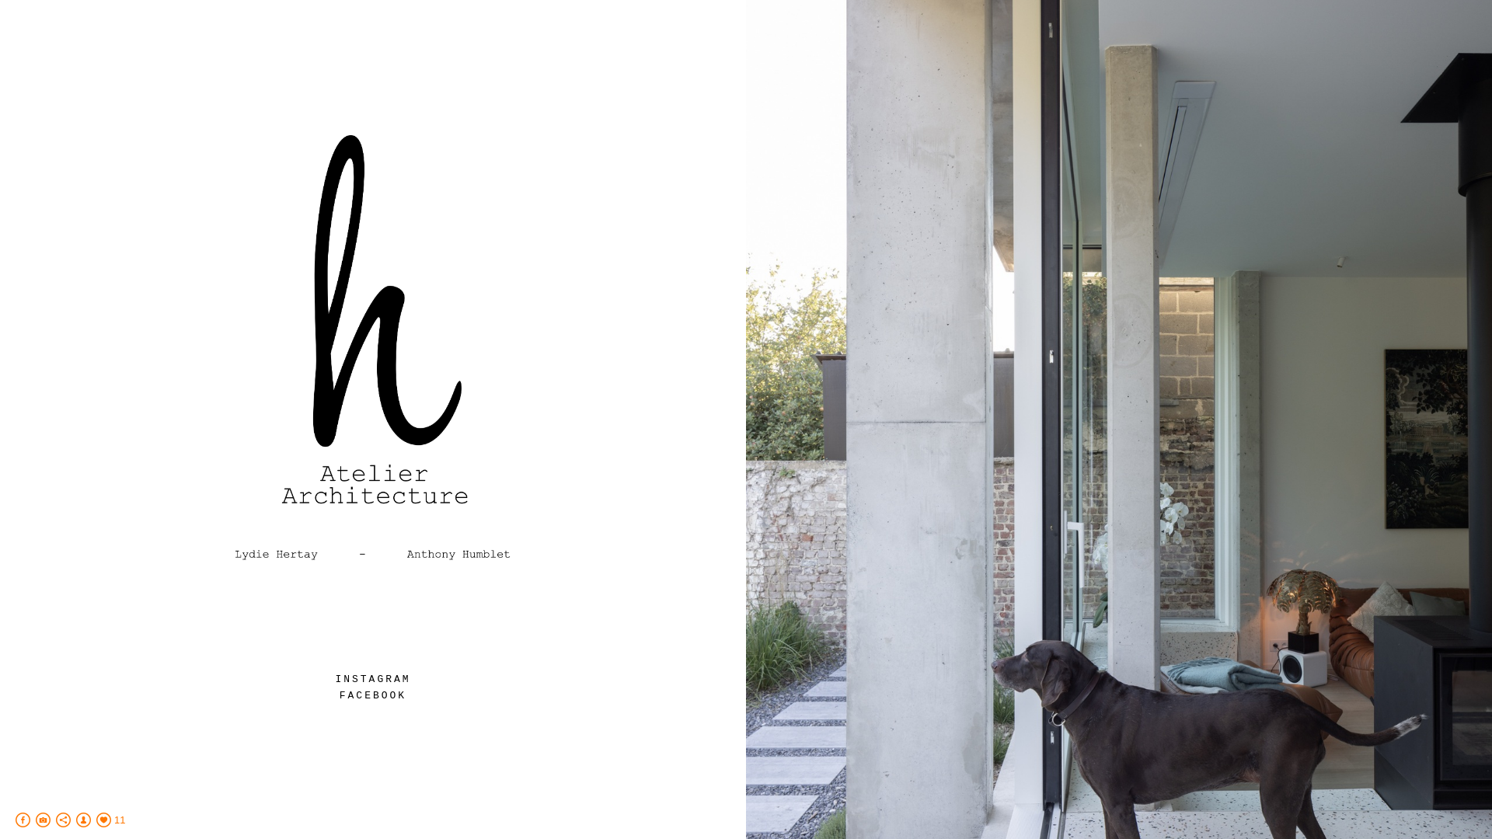  I want to click on FACEBOOK, so click(373, 696).